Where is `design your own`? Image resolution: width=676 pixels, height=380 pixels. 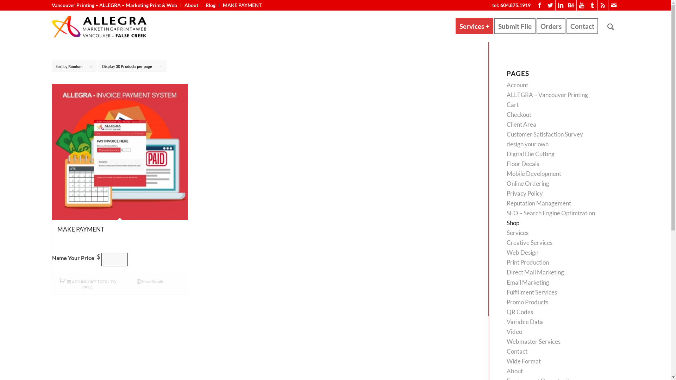 design your own is located at coordinates (527, 144).